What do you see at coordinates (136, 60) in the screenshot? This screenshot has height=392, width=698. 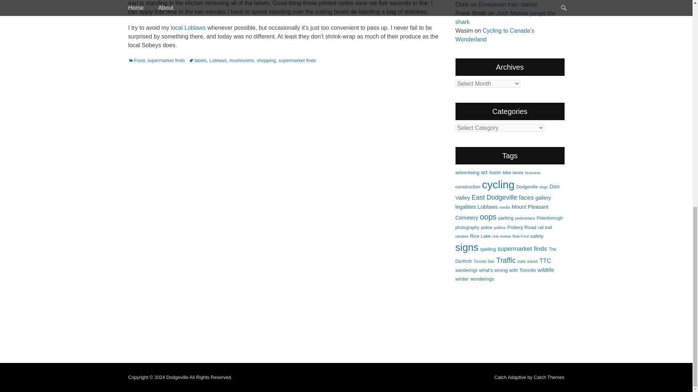 I see `Food` at bounding box center [136, 60].